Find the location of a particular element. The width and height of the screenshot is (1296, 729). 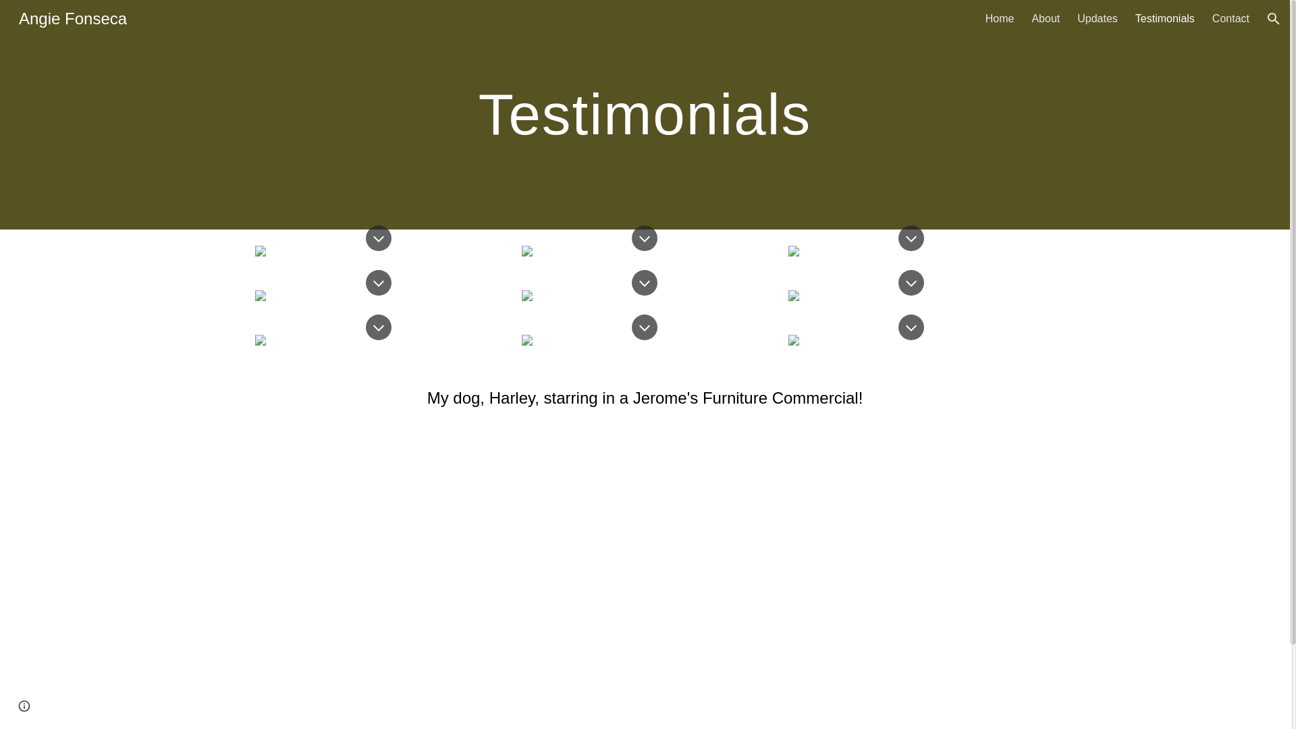

About is located at coordinates (1046, 19).